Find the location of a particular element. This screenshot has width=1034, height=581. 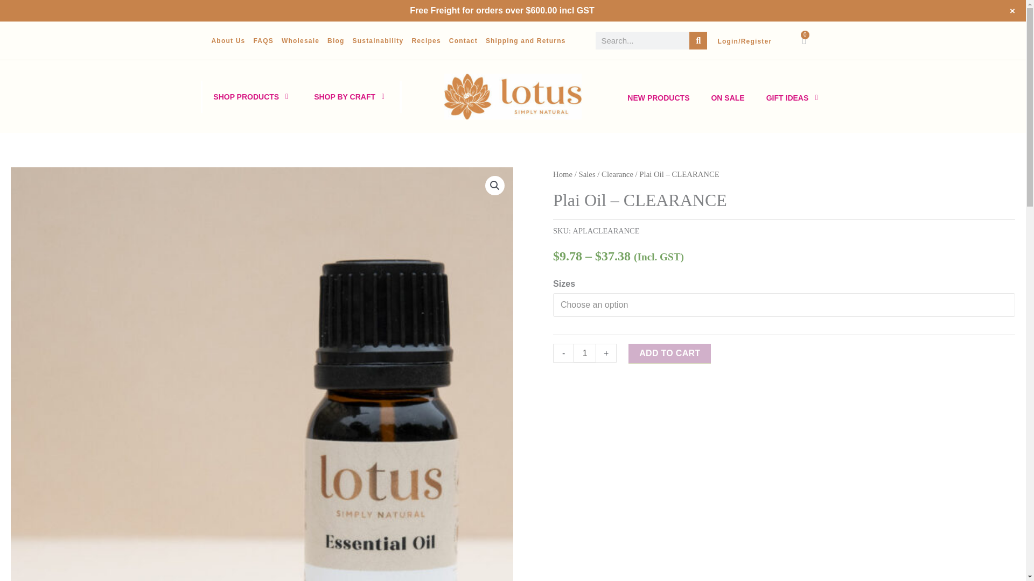

Shipping and Returns is located at coordinates (526, 41).